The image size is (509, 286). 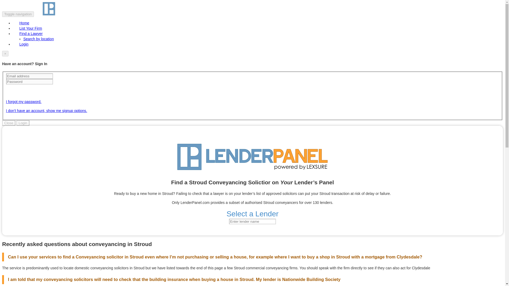 What do you see at coordinates (31, 28) in the screenshot?
I see `List Your Firm` at bounding box center [31, 28].